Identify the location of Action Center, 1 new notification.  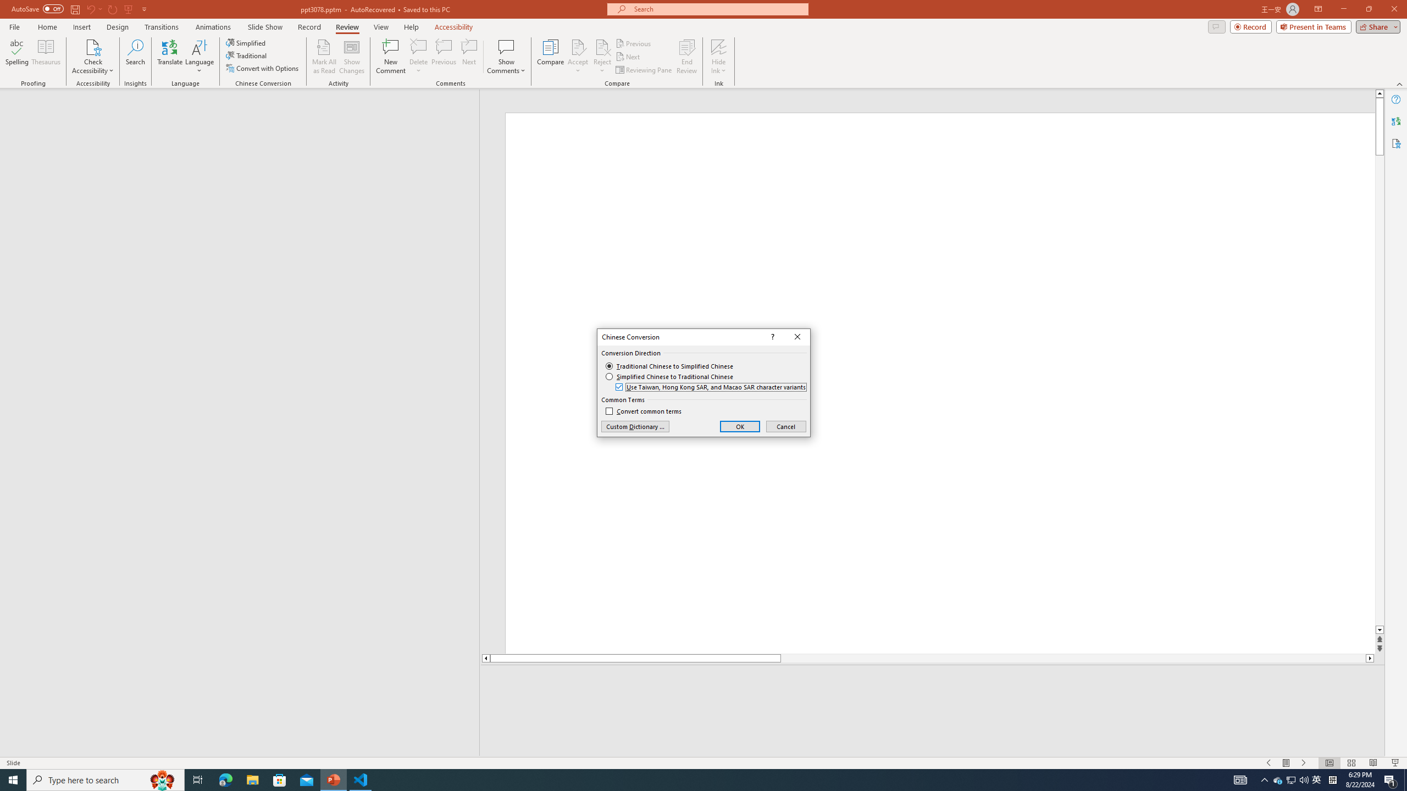
(1391, 780).